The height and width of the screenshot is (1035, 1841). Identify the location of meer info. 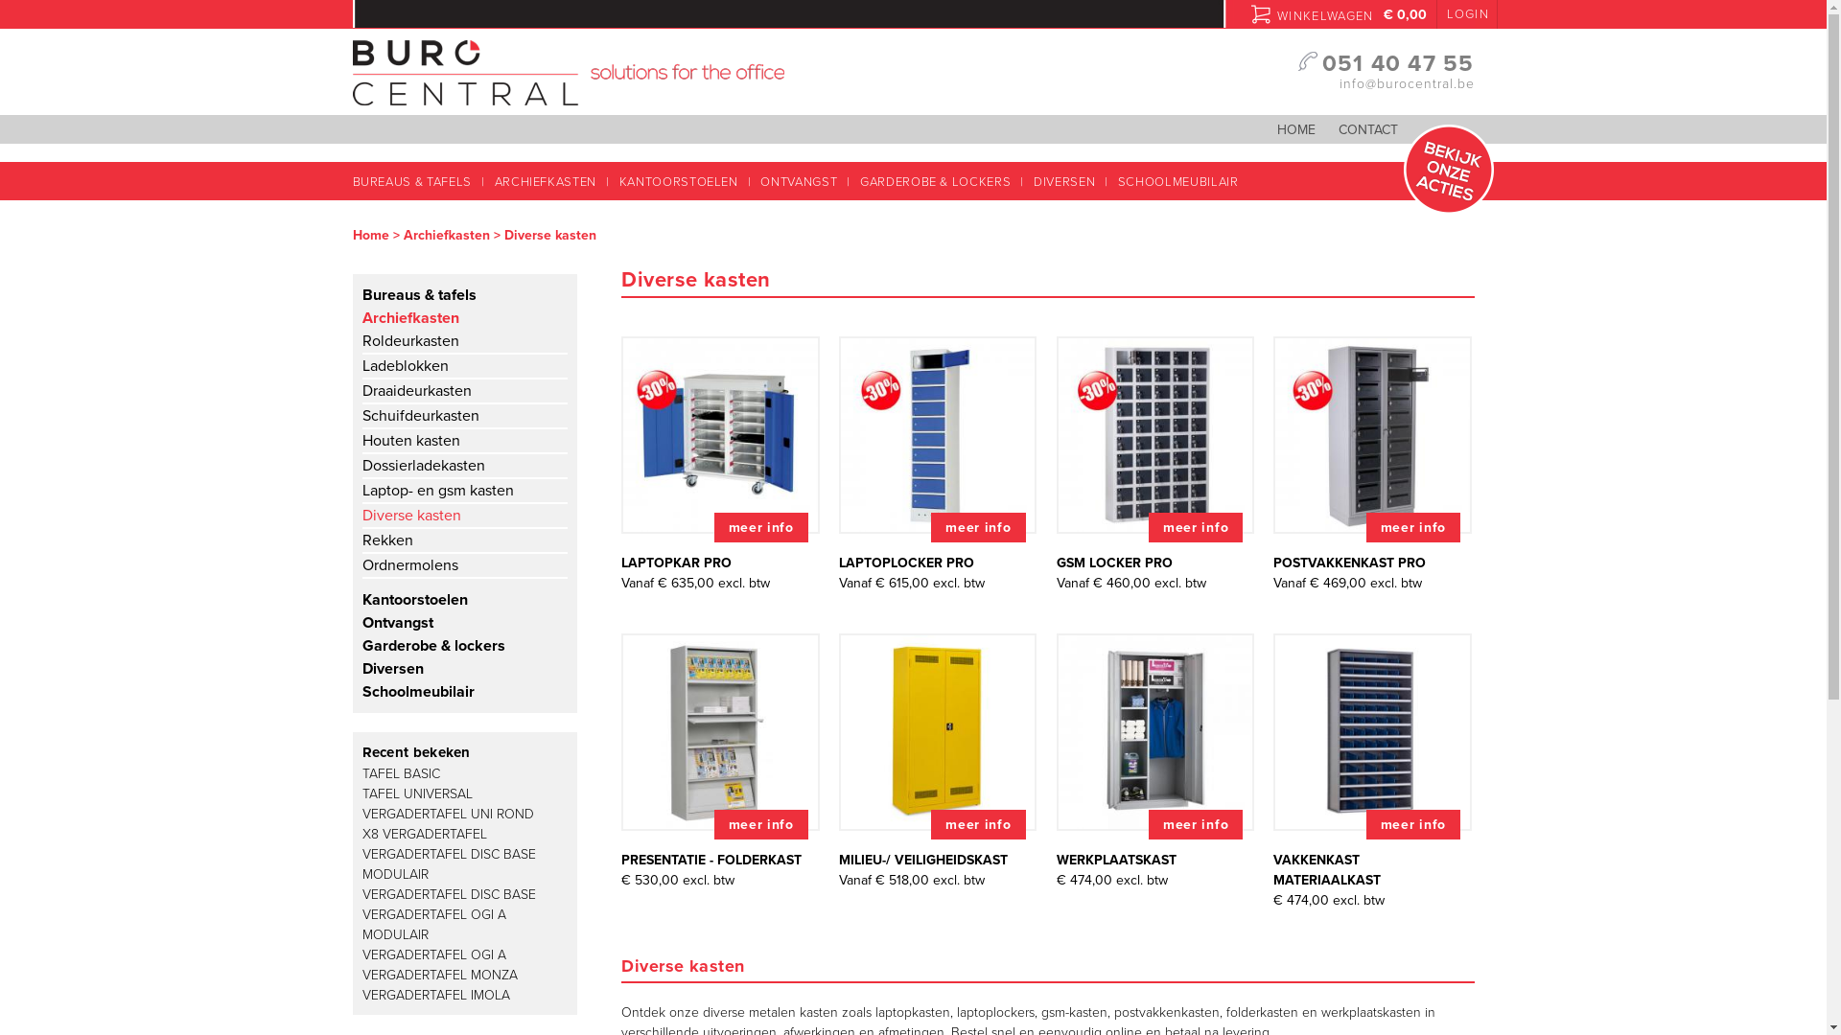
(1196, 824).